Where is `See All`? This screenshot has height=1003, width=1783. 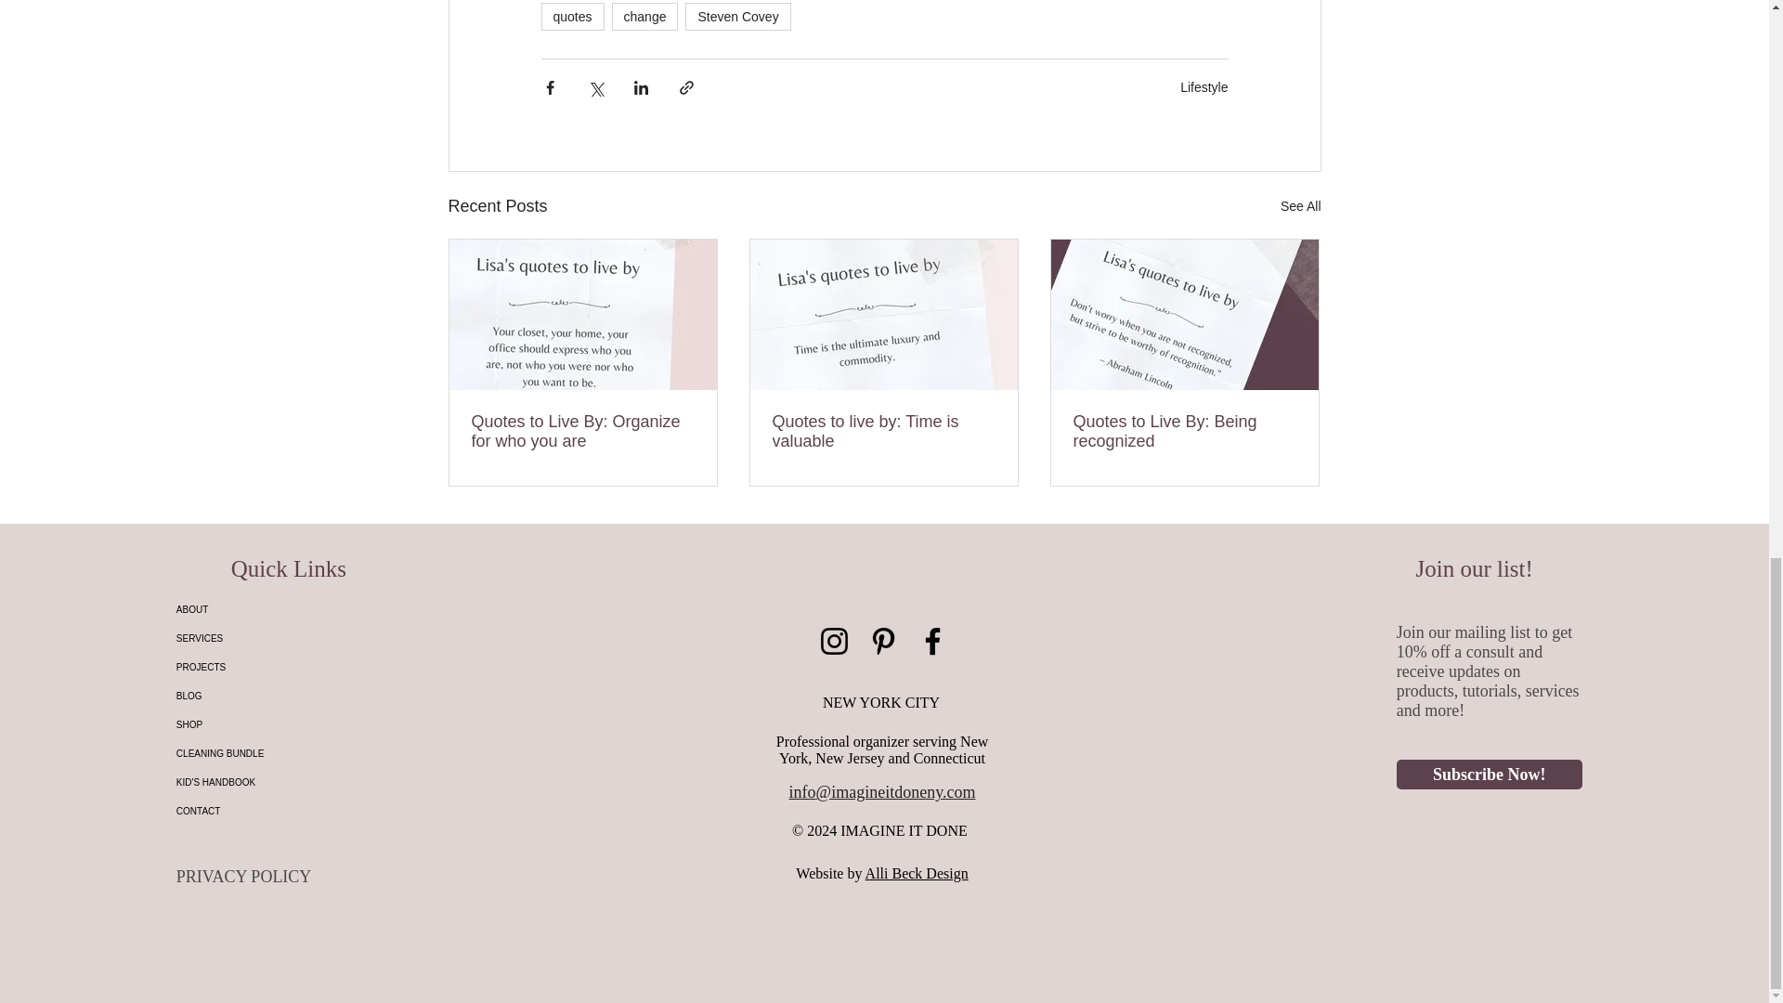 See All is located at coordinates (1300, 206).